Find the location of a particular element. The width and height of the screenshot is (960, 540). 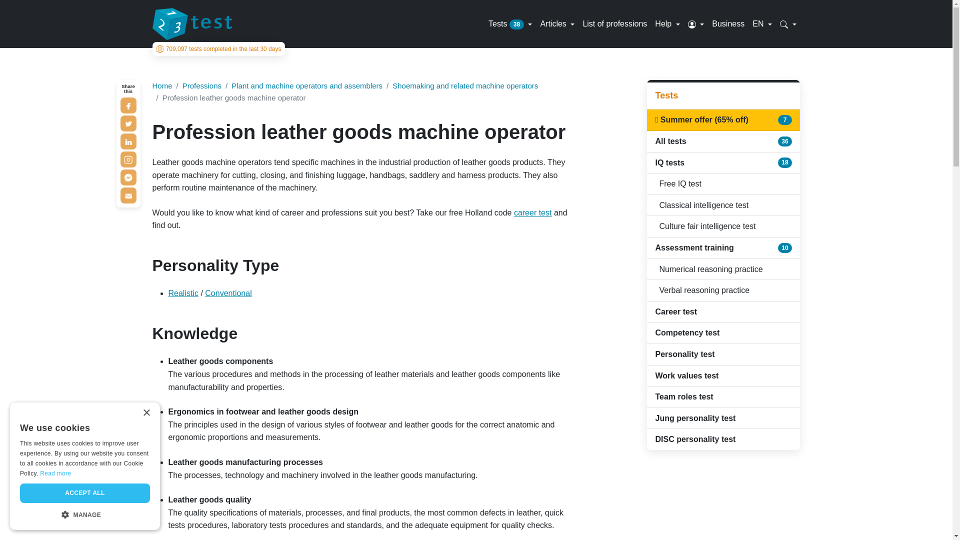

Share on Facebook messenger is located at coordinates (128, 177).